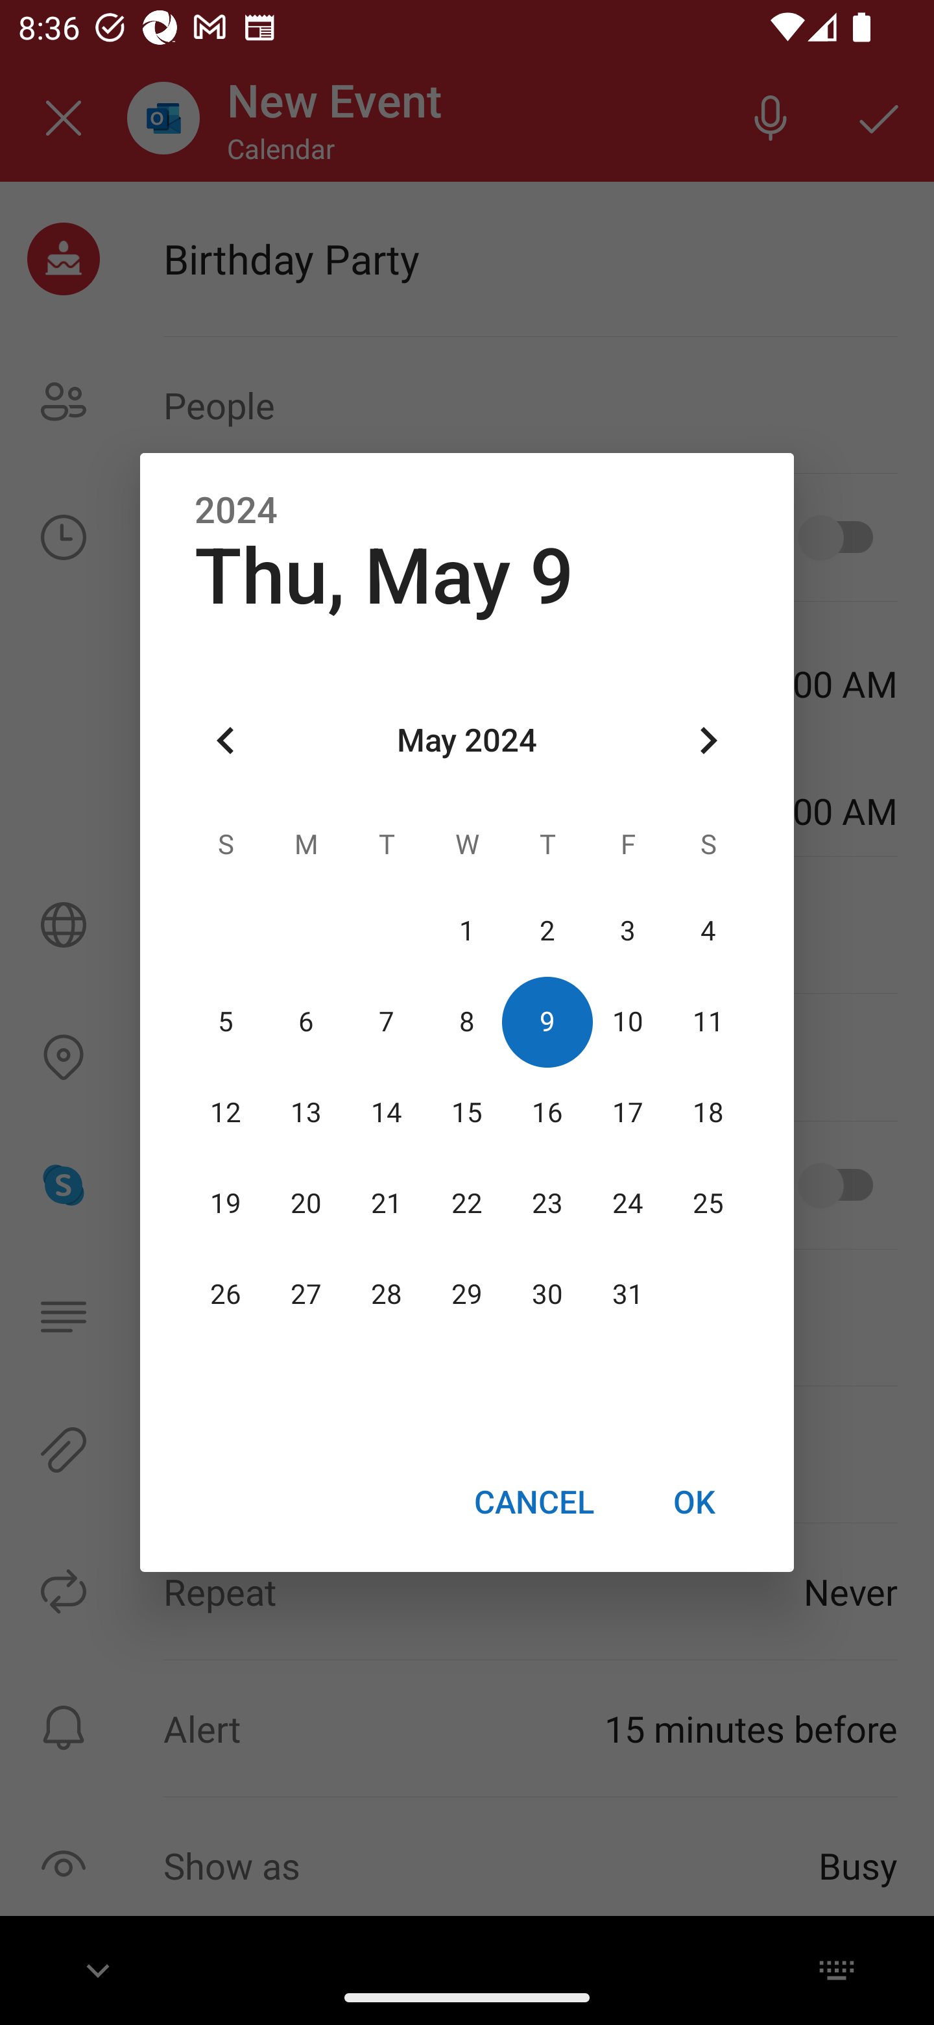 Image resolution: width=934 pixels, height=2025 pixels. What do you see at coordinates (306, 1295) in the screenshot?
I see `27 27 May 2024` at bounding box center [306, 1295].